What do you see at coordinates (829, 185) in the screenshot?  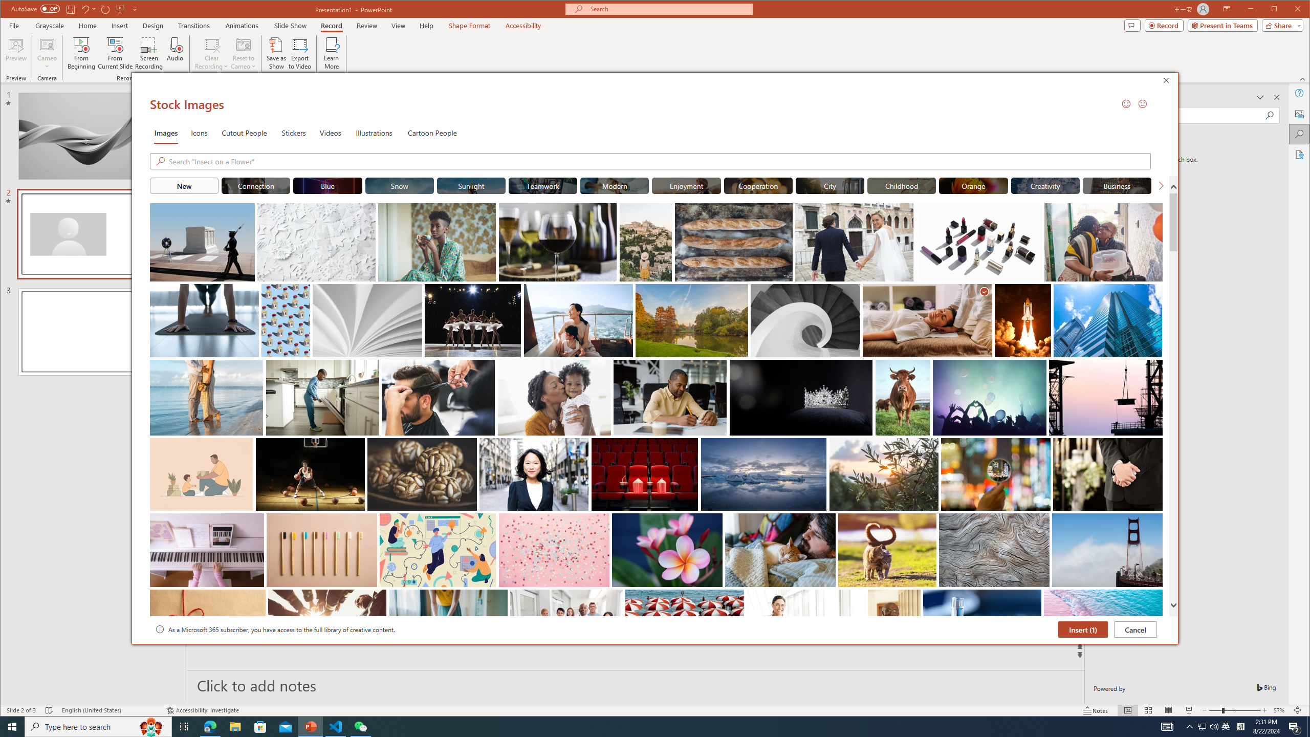 I see `"City" Stock Images.` at bounding box center [829, 185].